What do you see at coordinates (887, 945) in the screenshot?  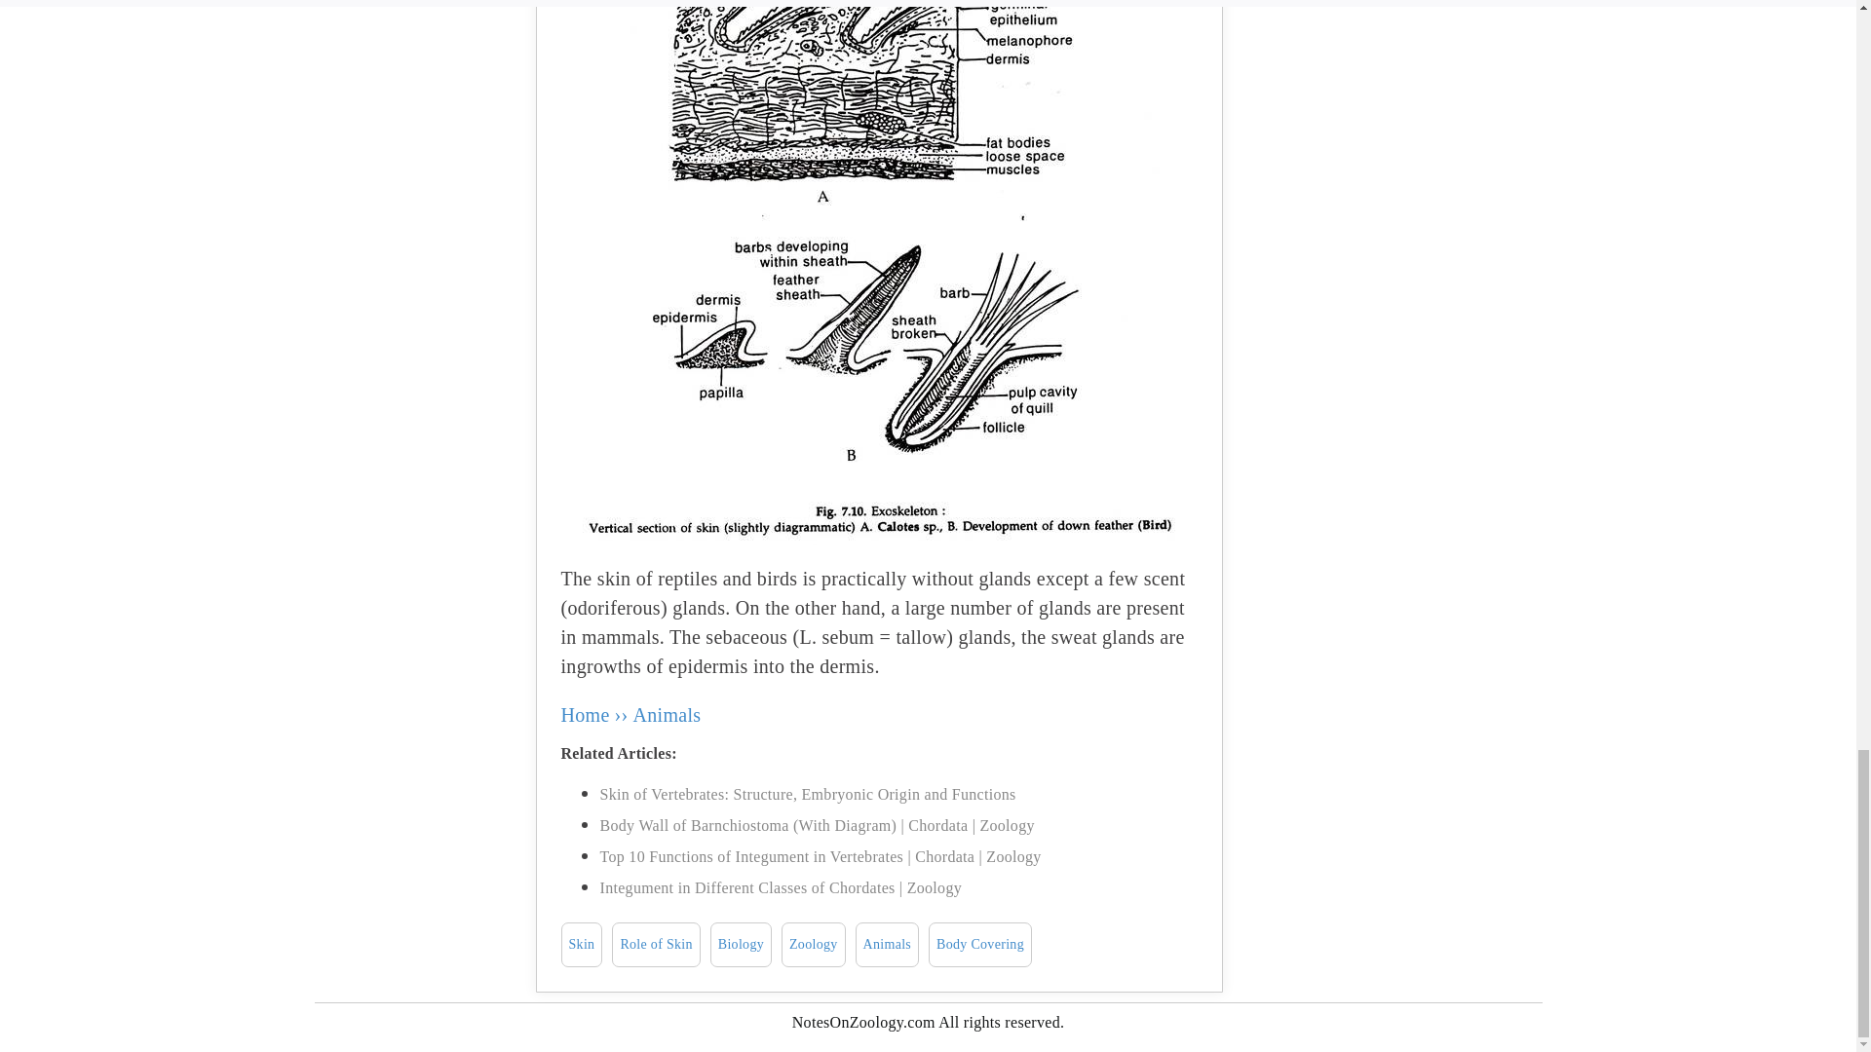 I see `Animals` at bounding box center [887, 945].